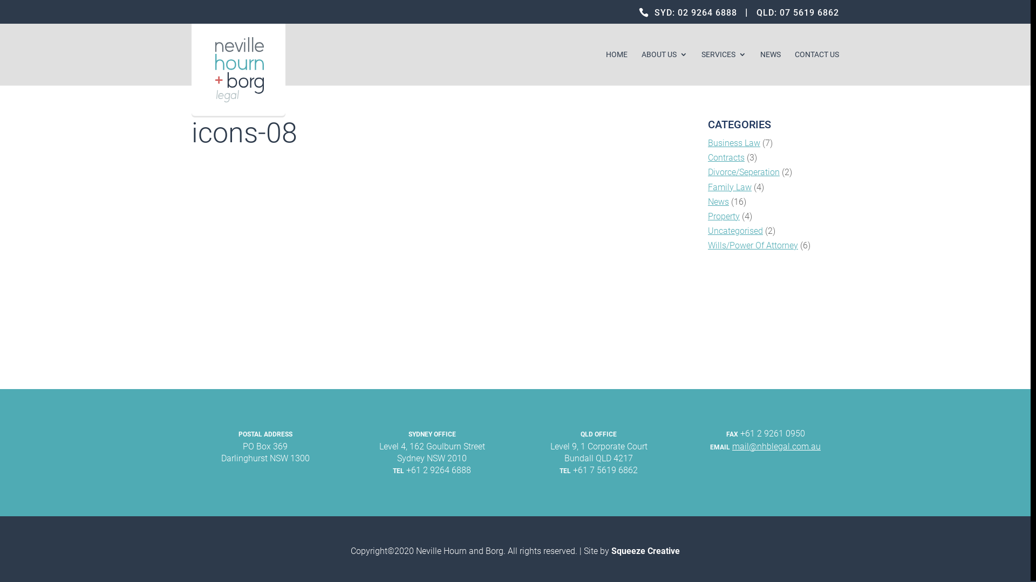  What do you see at coordinates (798, 13) in the screenshot?
I see `QLD: 07 5619 6862` at bounding box center [798, 13].